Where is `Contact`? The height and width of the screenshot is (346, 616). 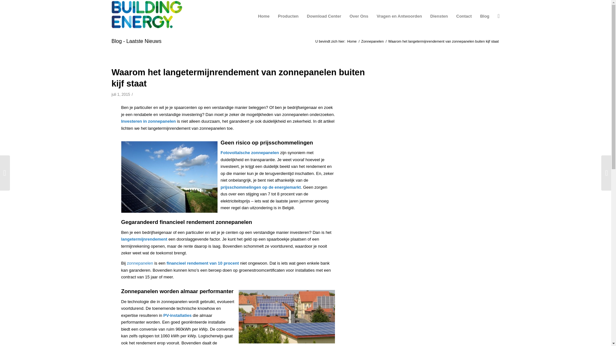
Contact is located at coordinates (464, 16).